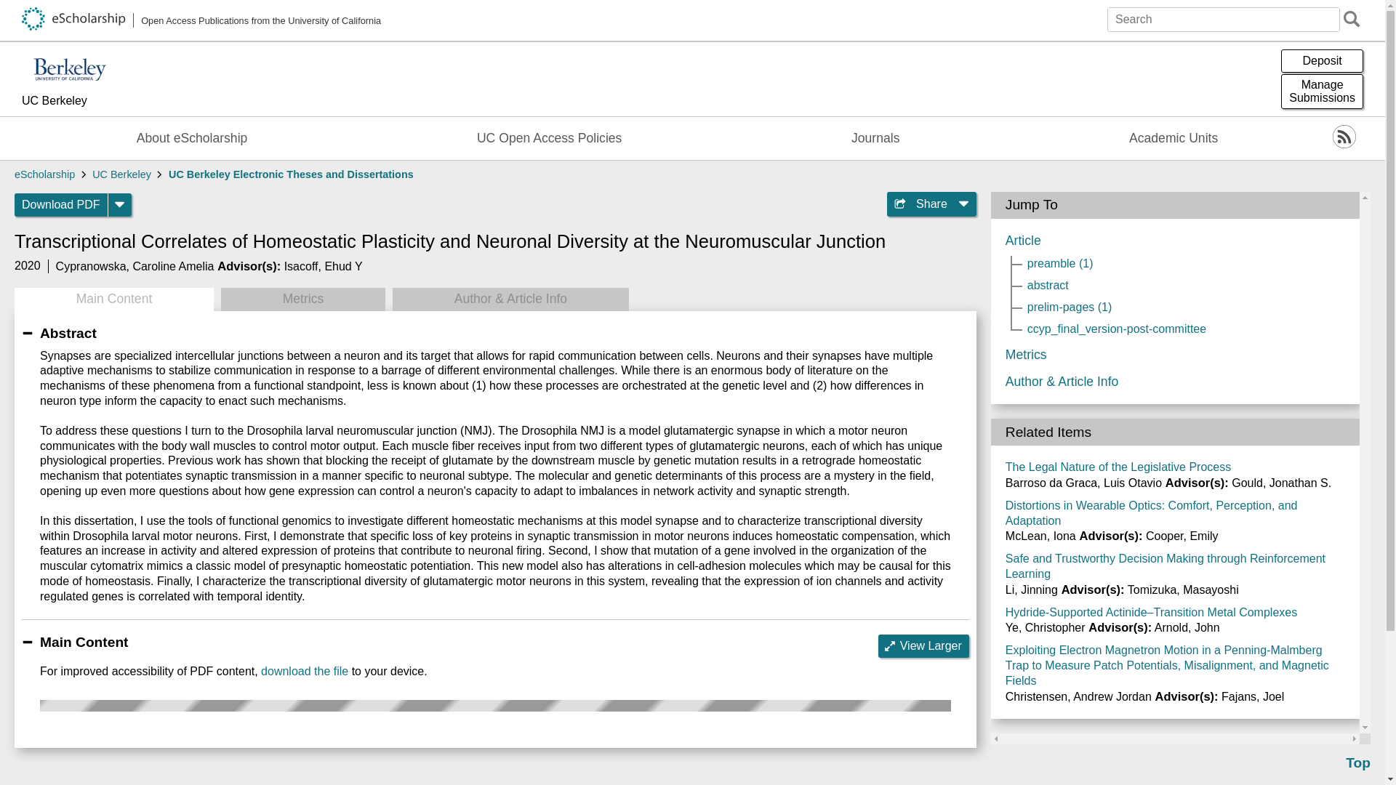  What do you see at coordinates (923, 645) in the screenshot?
I see `View Larger` at bounding box center [923, 645].